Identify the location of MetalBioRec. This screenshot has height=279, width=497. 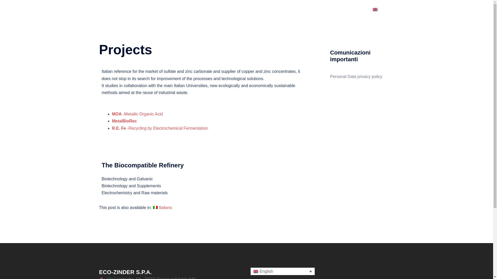
(124, 121).